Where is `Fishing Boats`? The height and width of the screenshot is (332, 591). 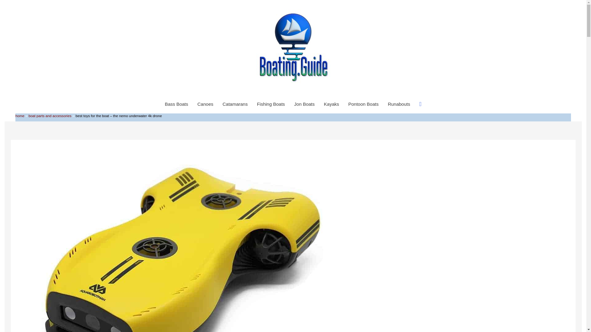
Fishing Boats is located at coordinates (271, 104).